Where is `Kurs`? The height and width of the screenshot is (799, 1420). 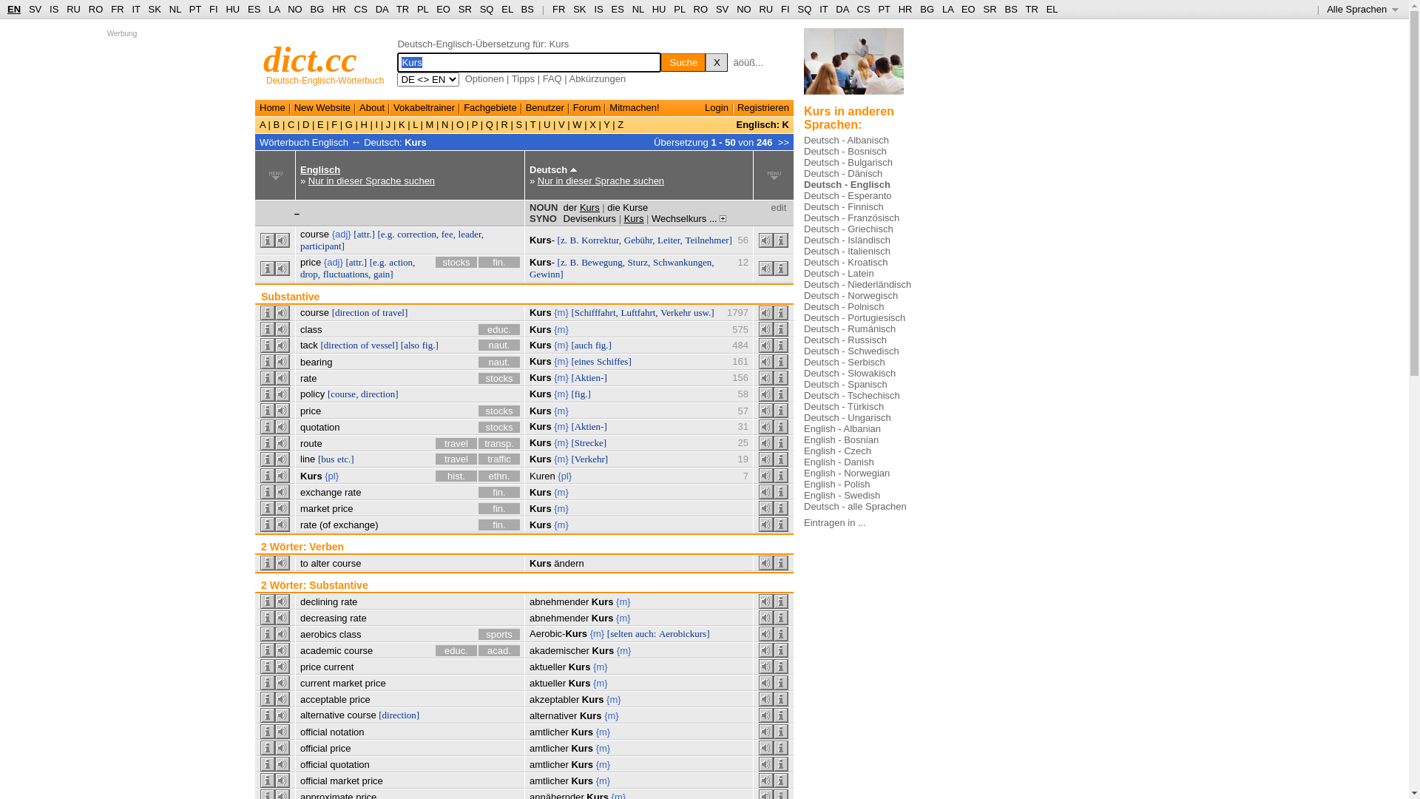 Kurs is located at coordinates (593, 700).